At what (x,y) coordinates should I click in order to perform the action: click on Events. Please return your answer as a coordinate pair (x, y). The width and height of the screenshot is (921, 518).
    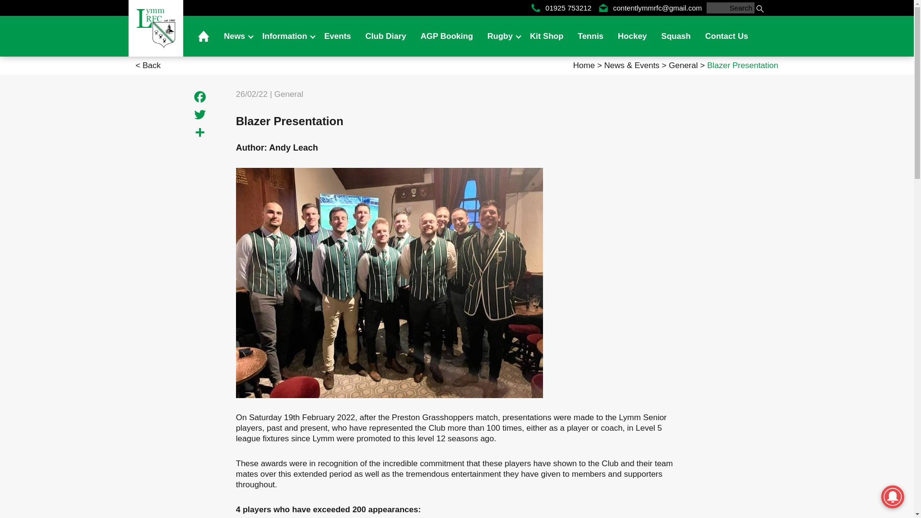
    Looking at the image, I should click on (337, 36).